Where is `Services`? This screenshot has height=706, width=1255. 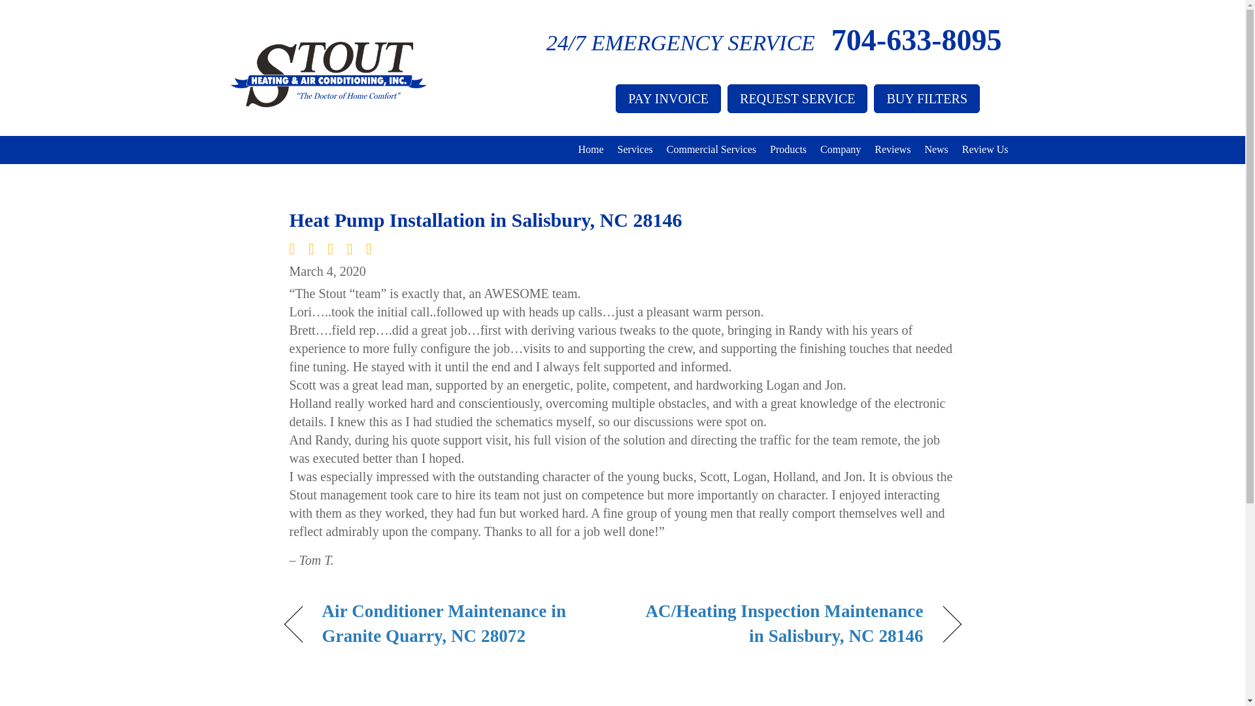 Services is located at coordinates (635, 149).